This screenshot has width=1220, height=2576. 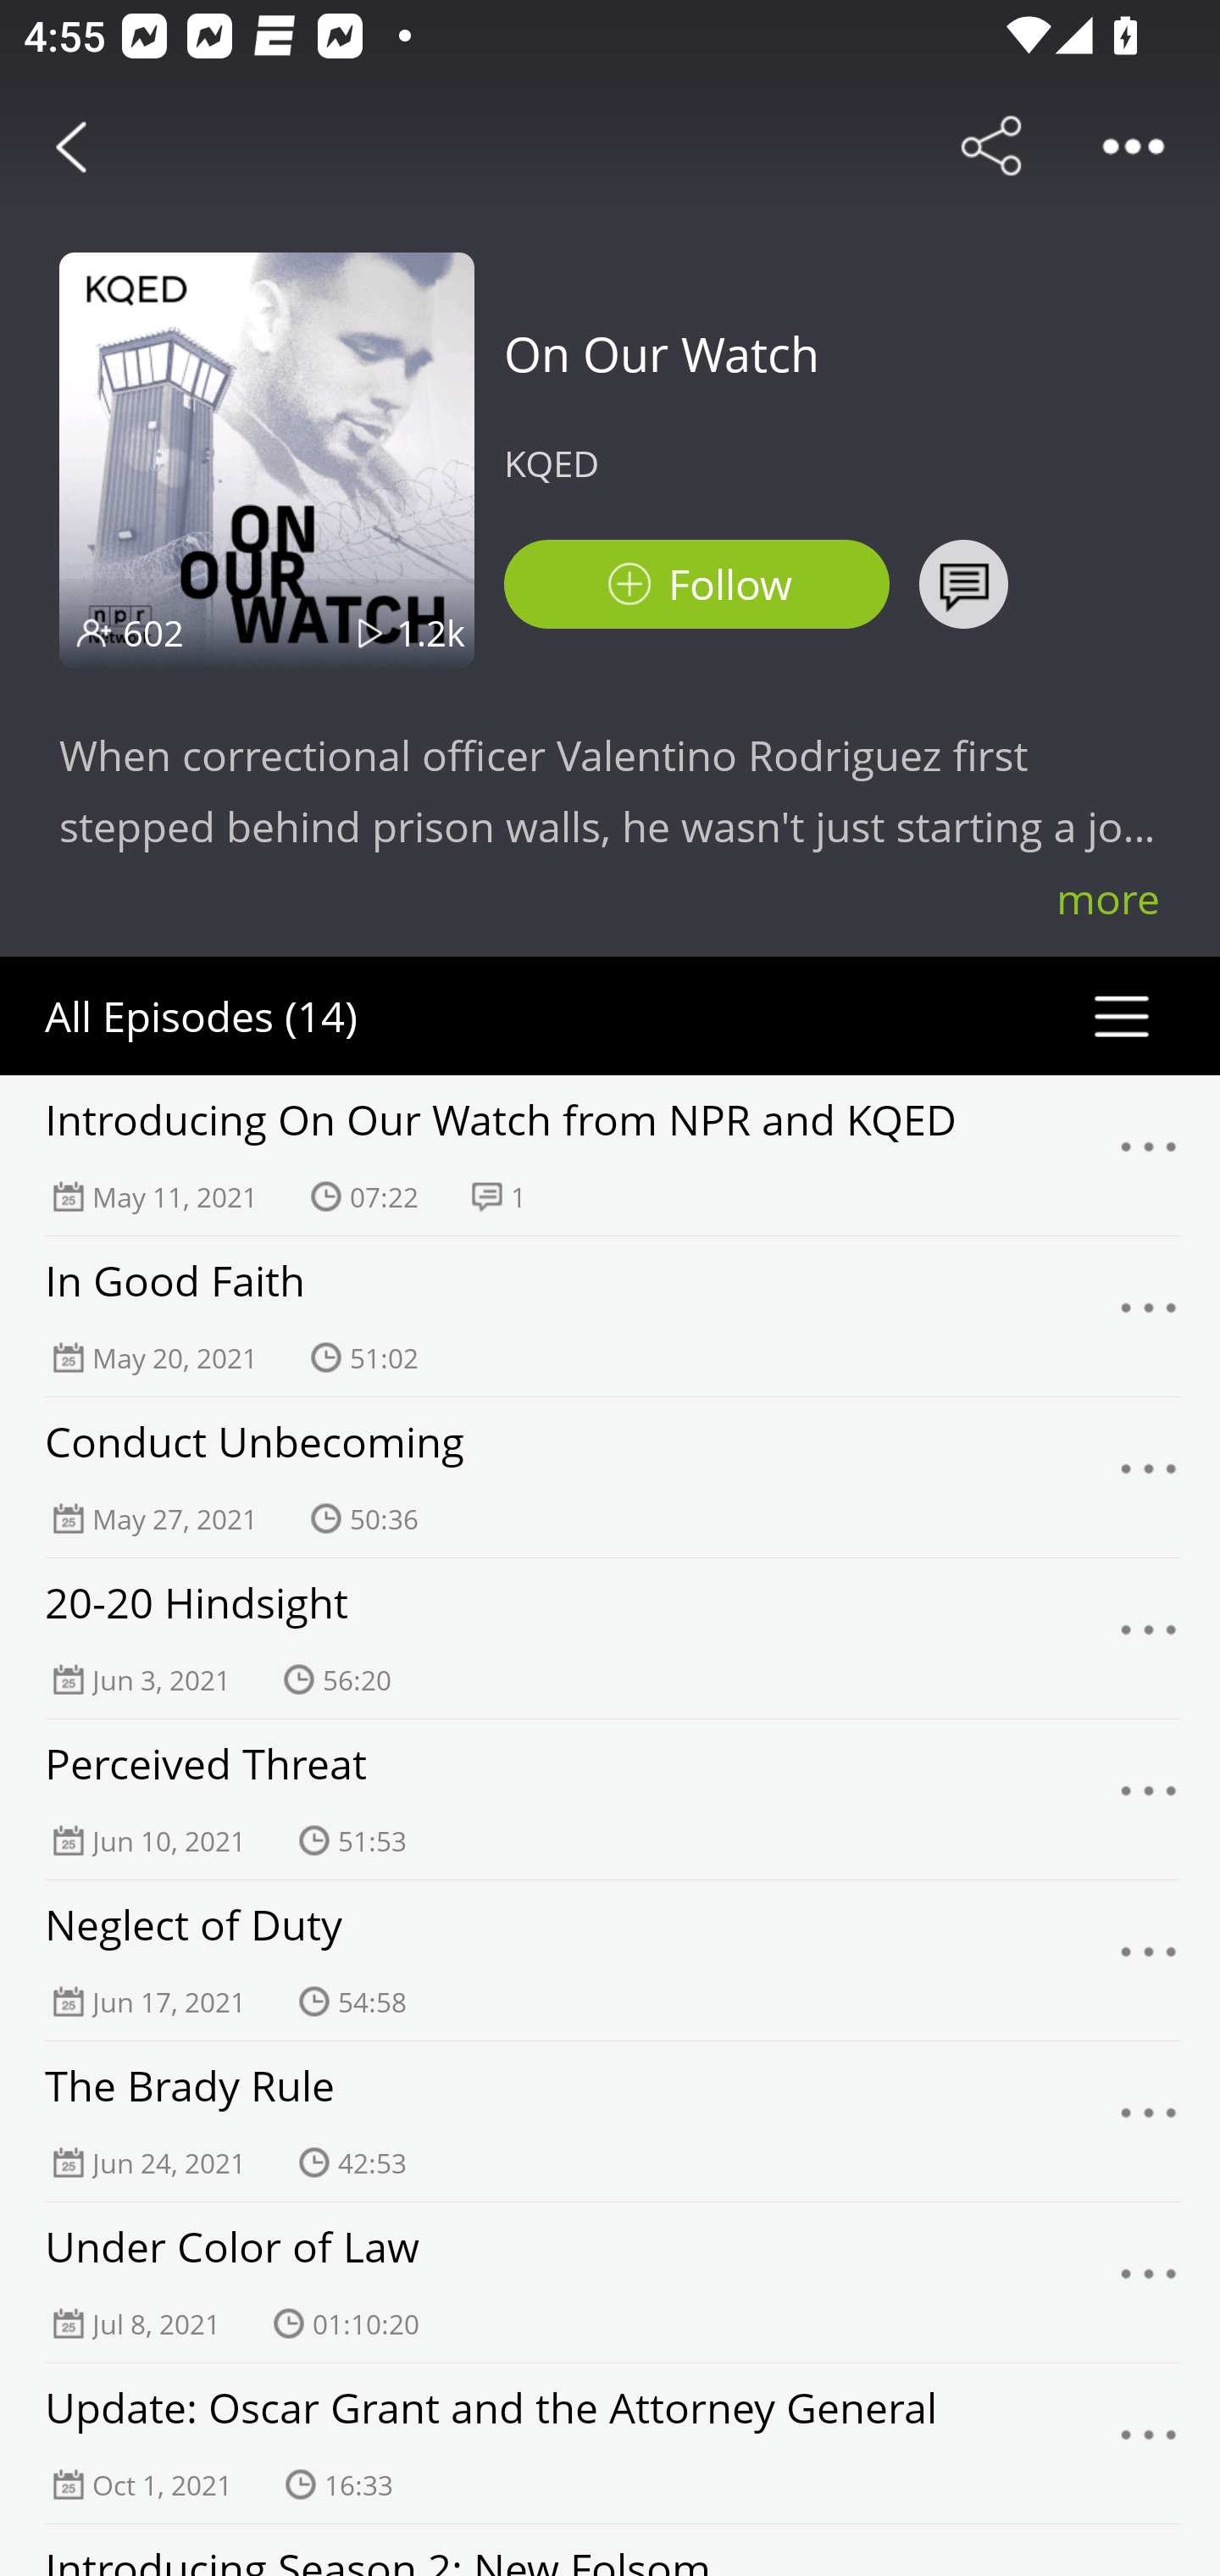 I want to click on Menu, so click(x=1149, y=1639).